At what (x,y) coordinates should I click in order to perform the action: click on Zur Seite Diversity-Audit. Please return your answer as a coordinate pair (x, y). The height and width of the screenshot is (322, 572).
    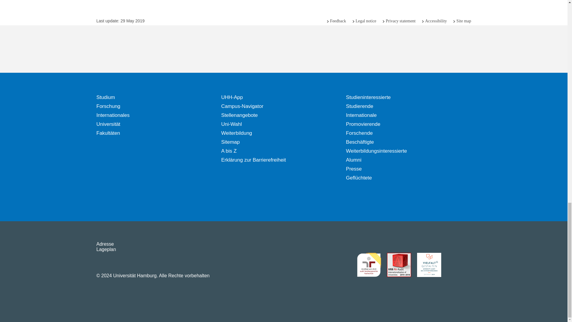
    Looking at the image, I should click on (429, 265).